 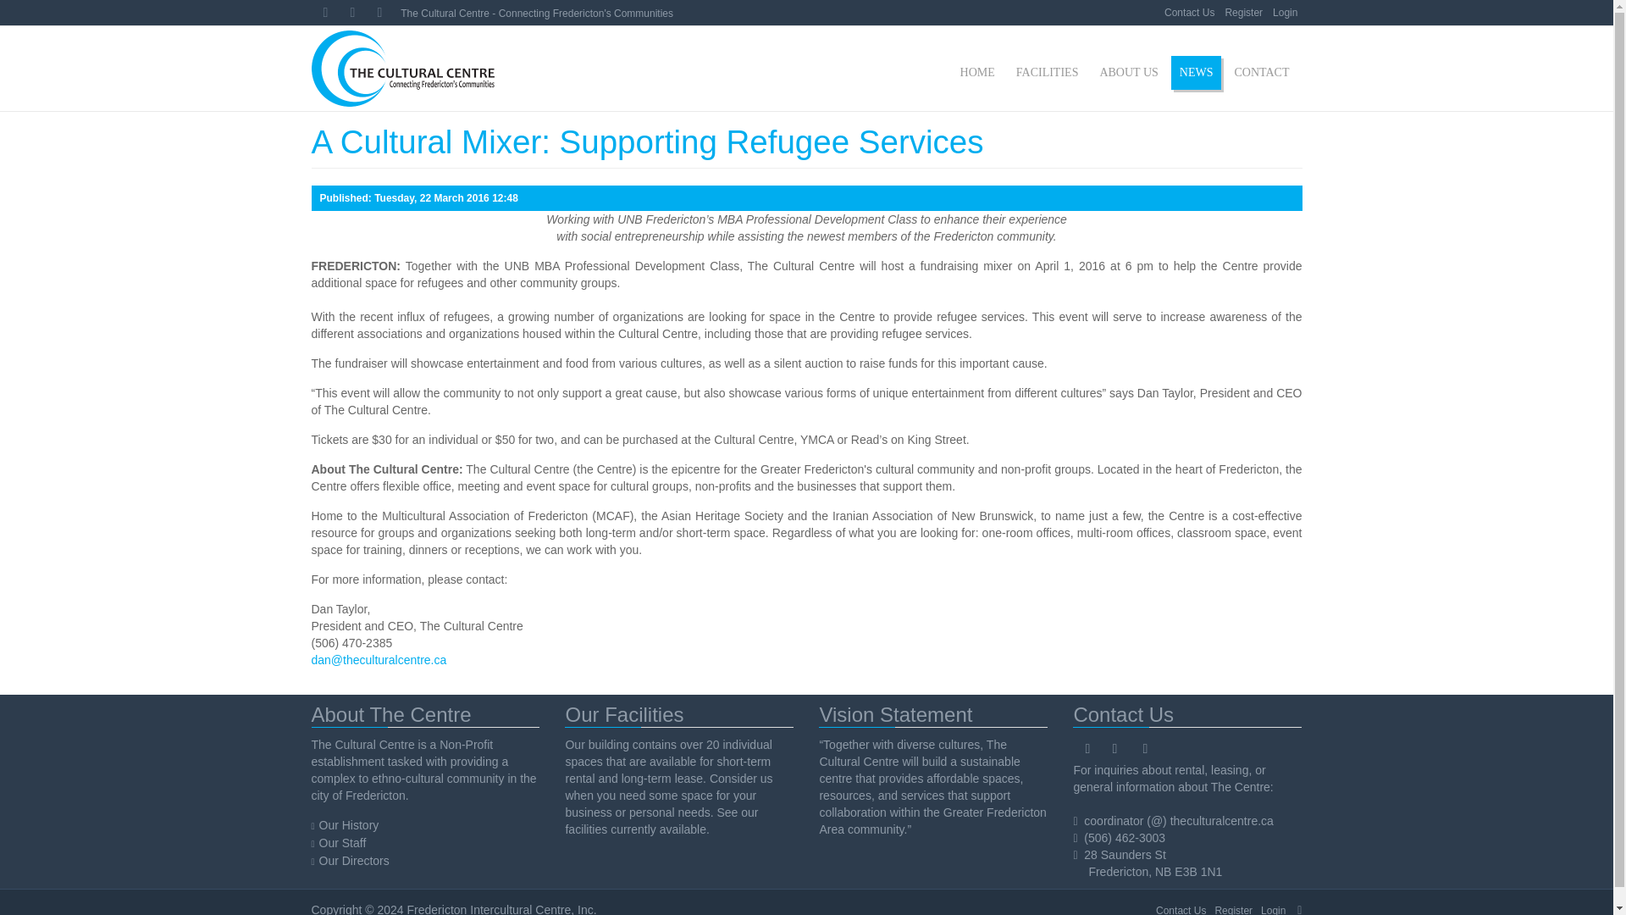 What do you see at coordinates (585, 829) in the screenshot?
I see `facilities` at bounding box center [585, 829].